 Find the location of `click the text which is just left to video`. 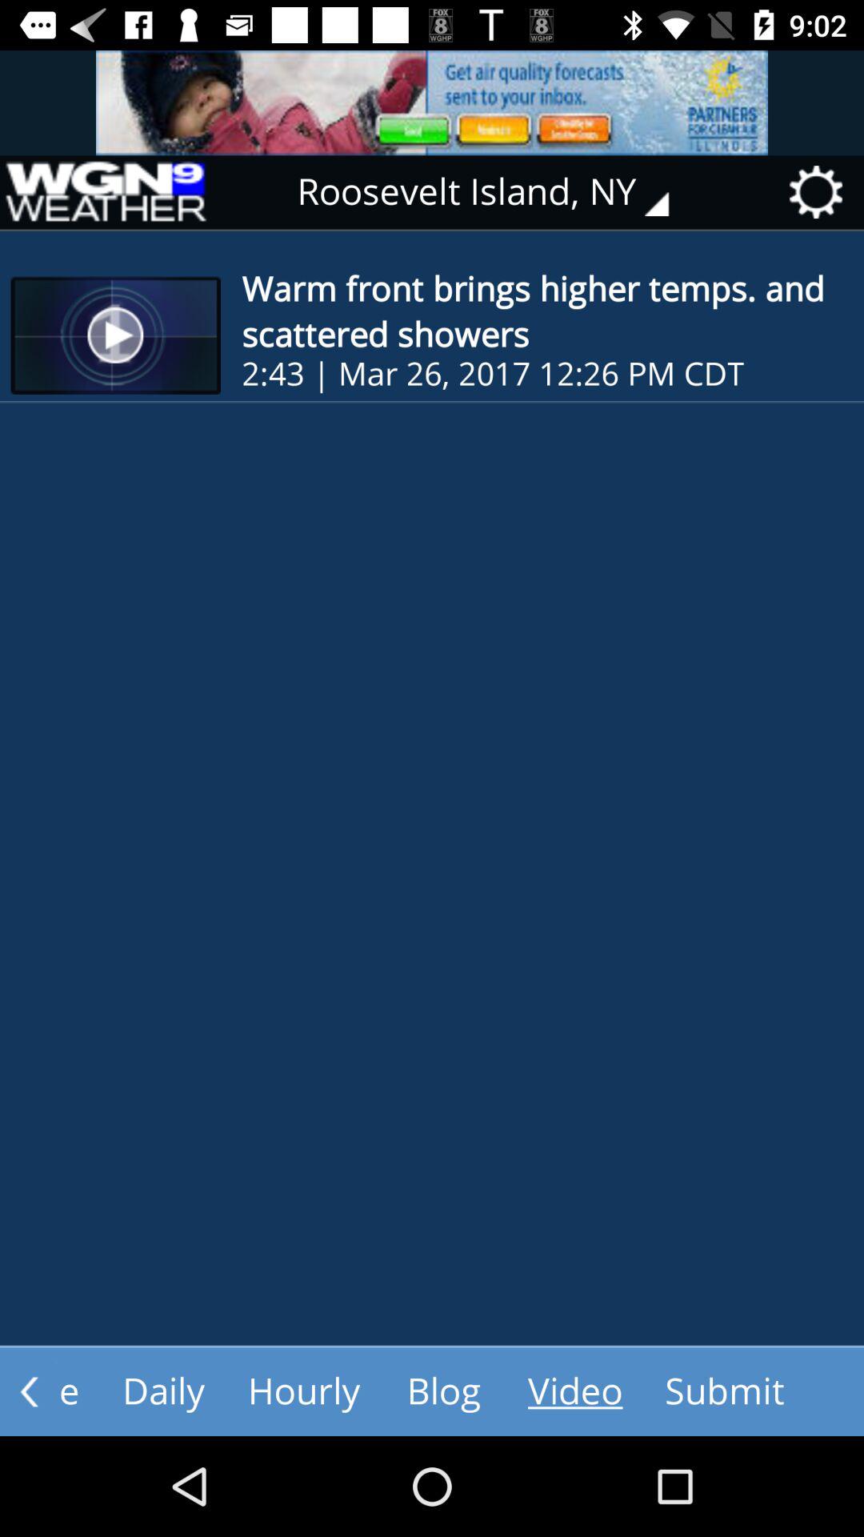

click the text which is just left to video is located at coordinates (443, 1392).